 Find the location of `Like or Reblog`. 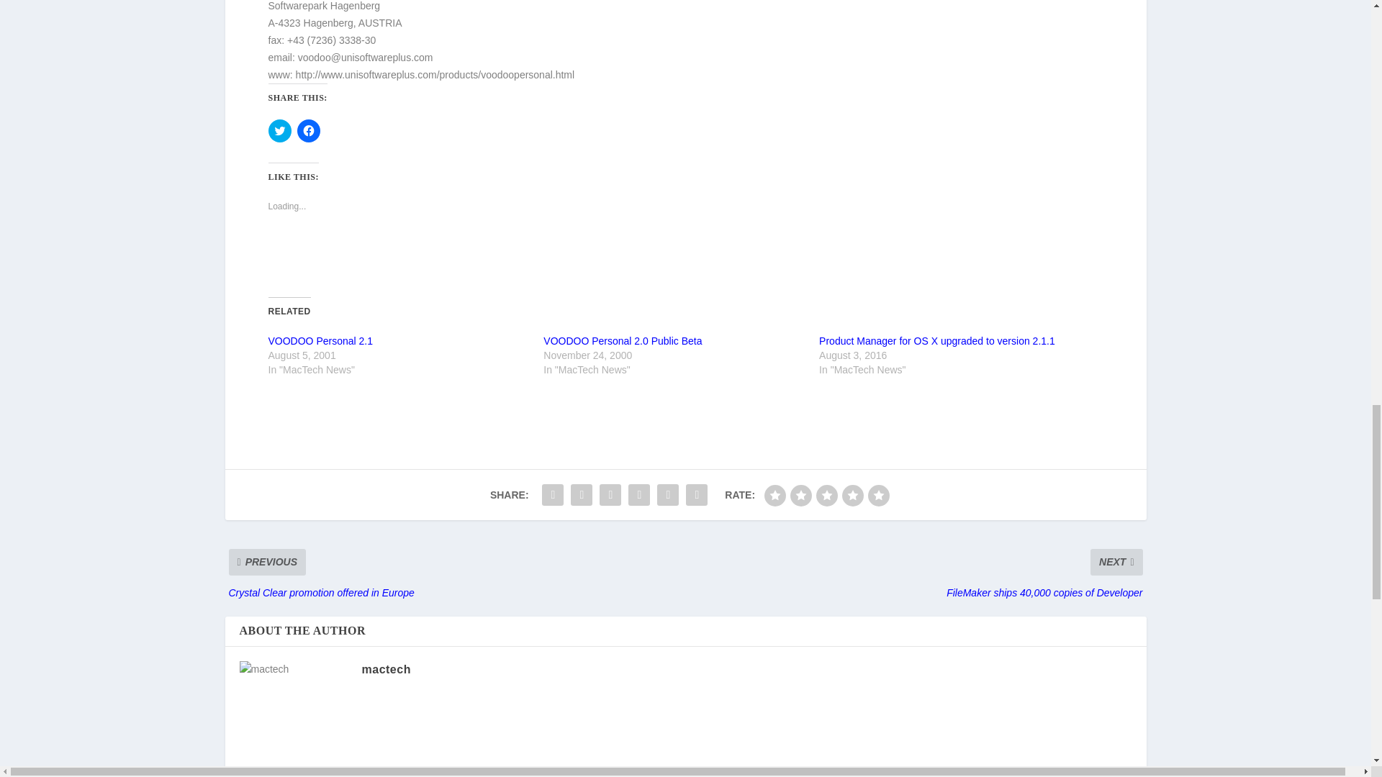

Like or Reblog is located at coordinates (685, 257).